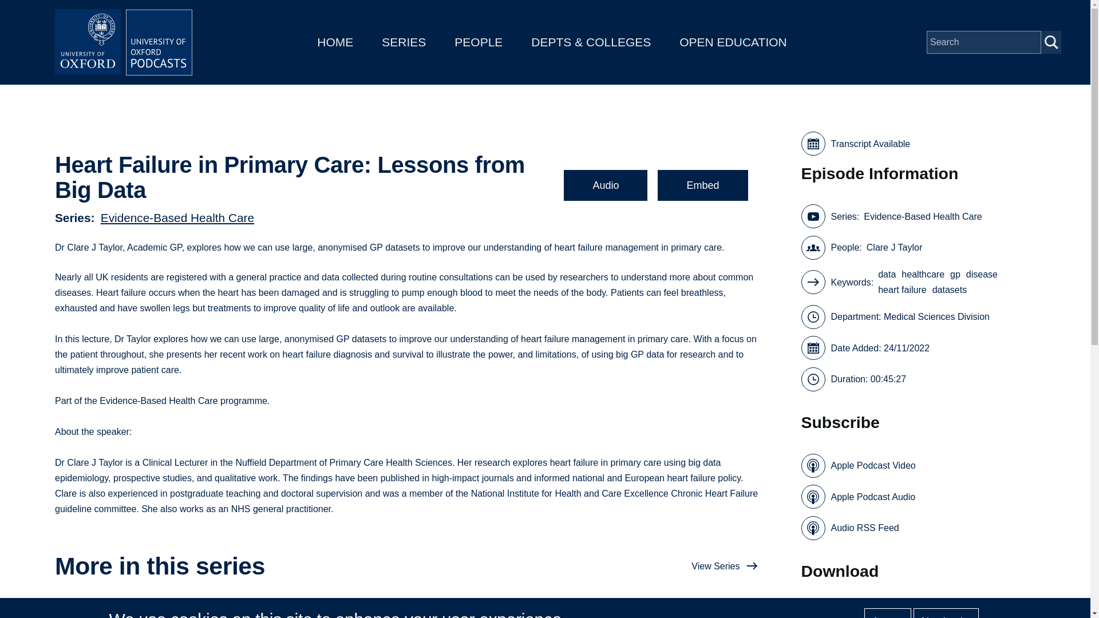 This screenshot has width=1099, height=618. Describe the element at coordinates (902, 290) in the screenshot. I see `heart failure` at that location.